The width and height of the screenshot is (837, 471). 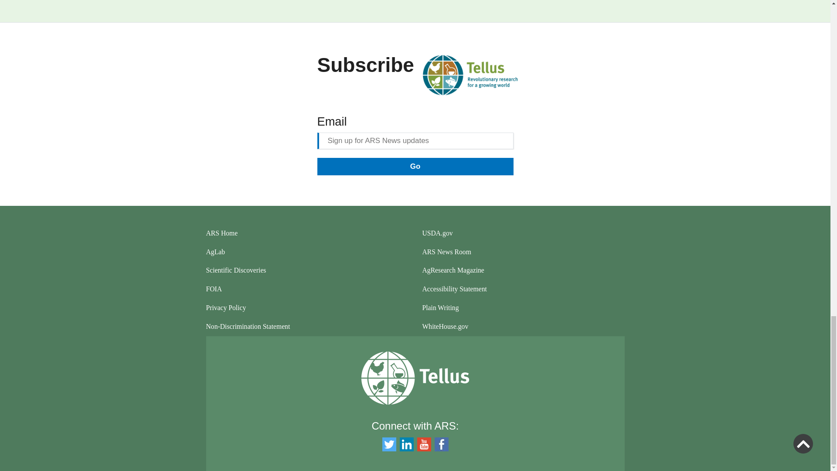 What do you see at coordinates (415, 166) in the screenshot?
I see `Go` at bounding box center [415, 166].